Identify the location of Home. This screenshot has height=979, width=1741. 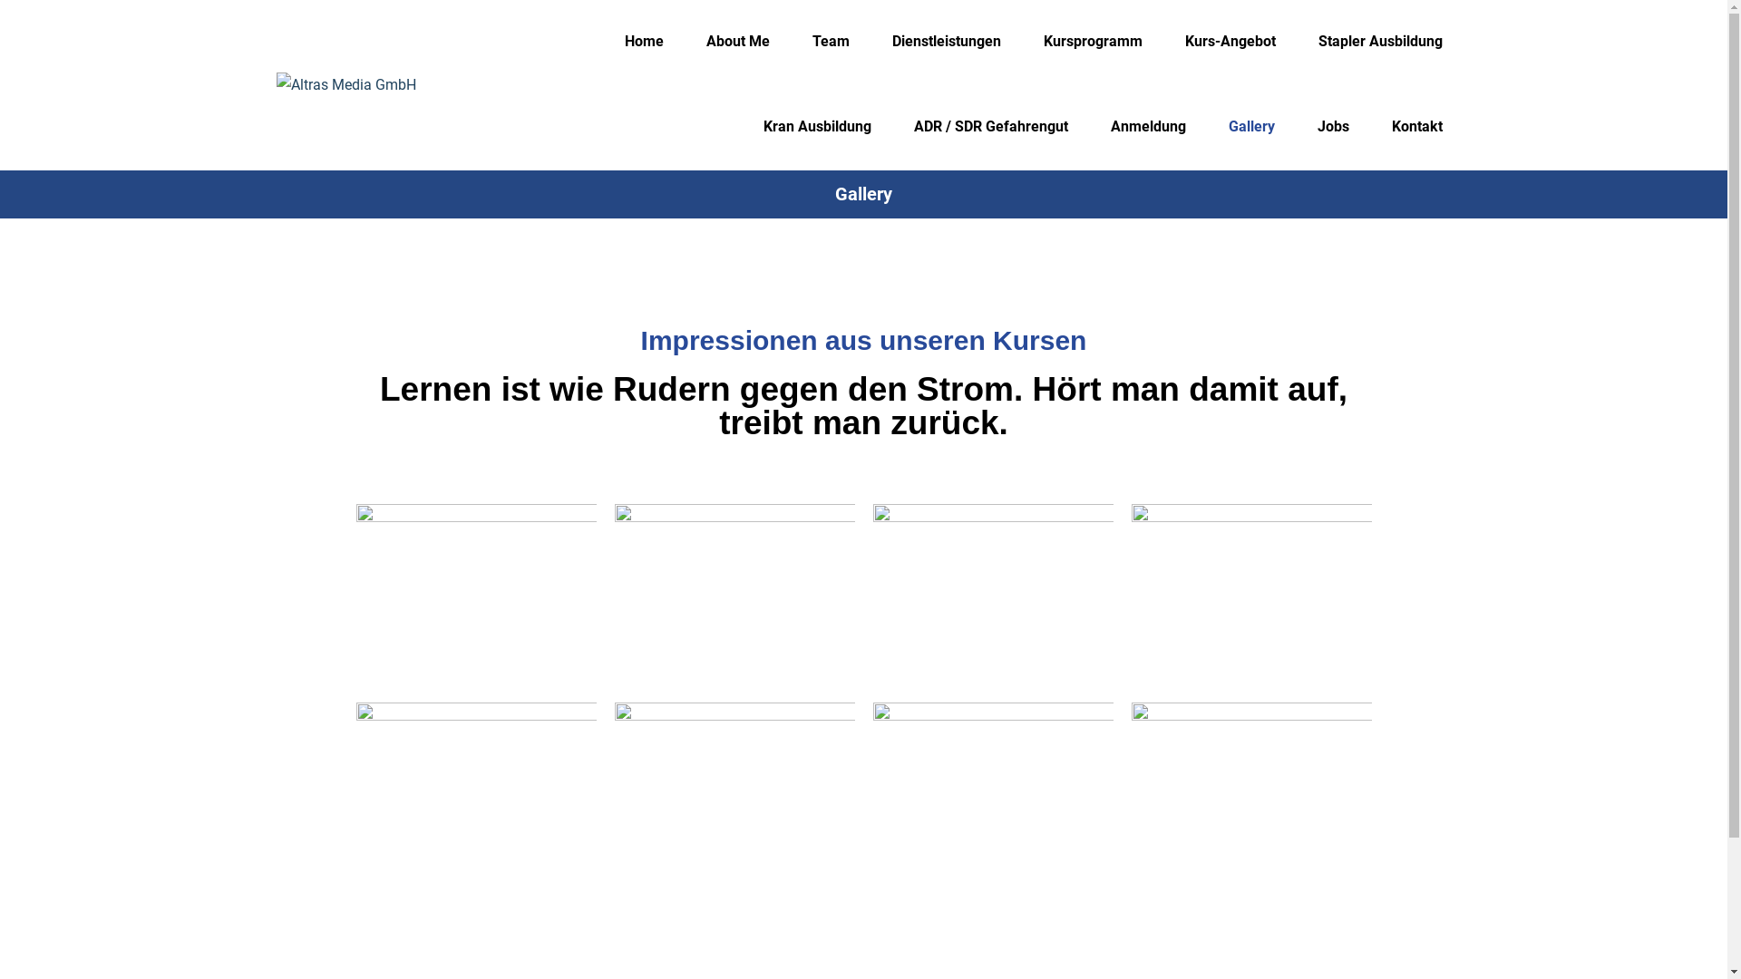
(644, 42).